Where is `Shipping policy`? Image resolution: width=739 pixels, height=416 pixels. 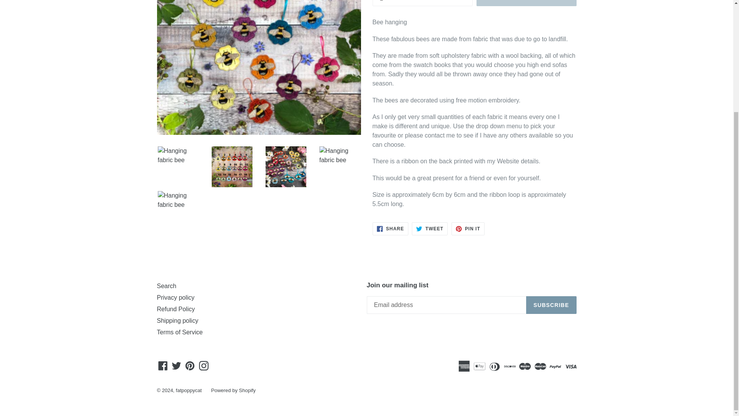 Shipping policy is located at coordinates (178, 320).